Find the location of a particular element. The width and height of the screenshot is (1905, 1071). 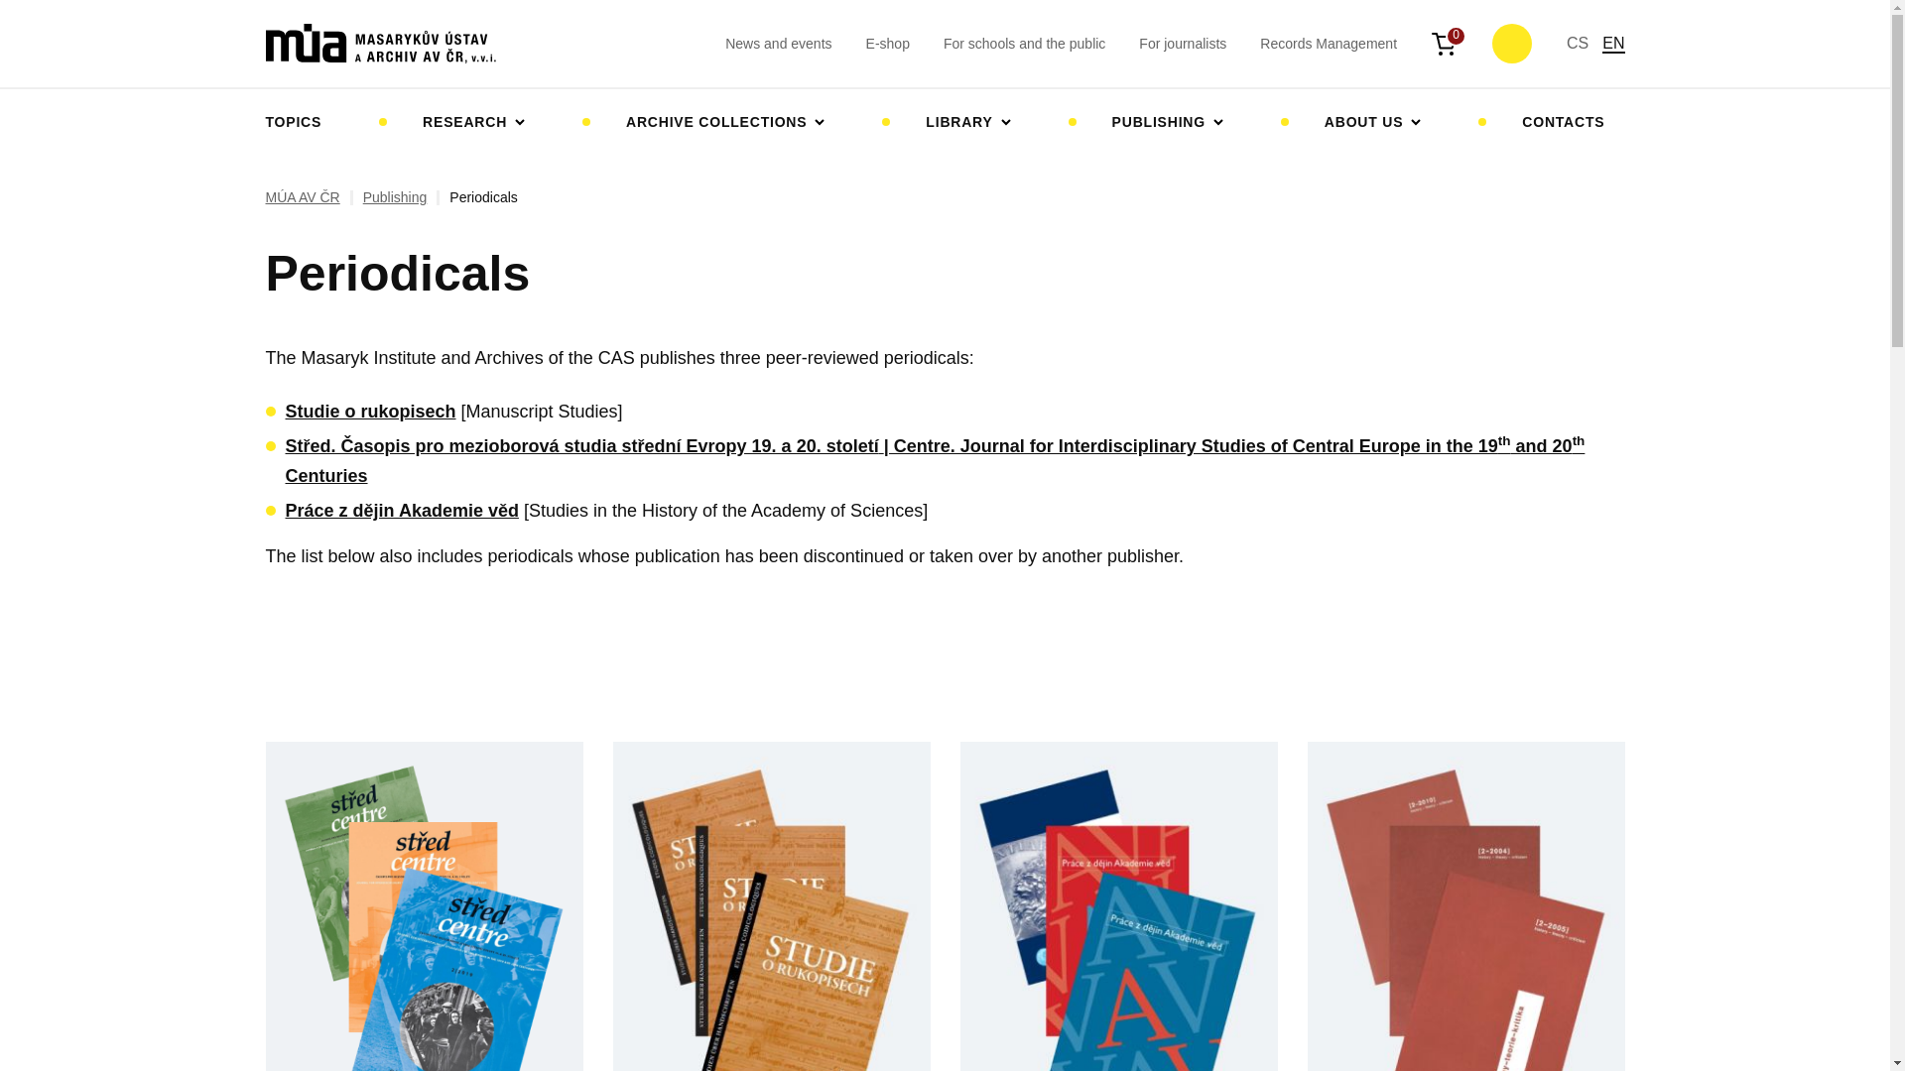

ARCHIVE COLLECTIONS is located at coordinates (724, 121).